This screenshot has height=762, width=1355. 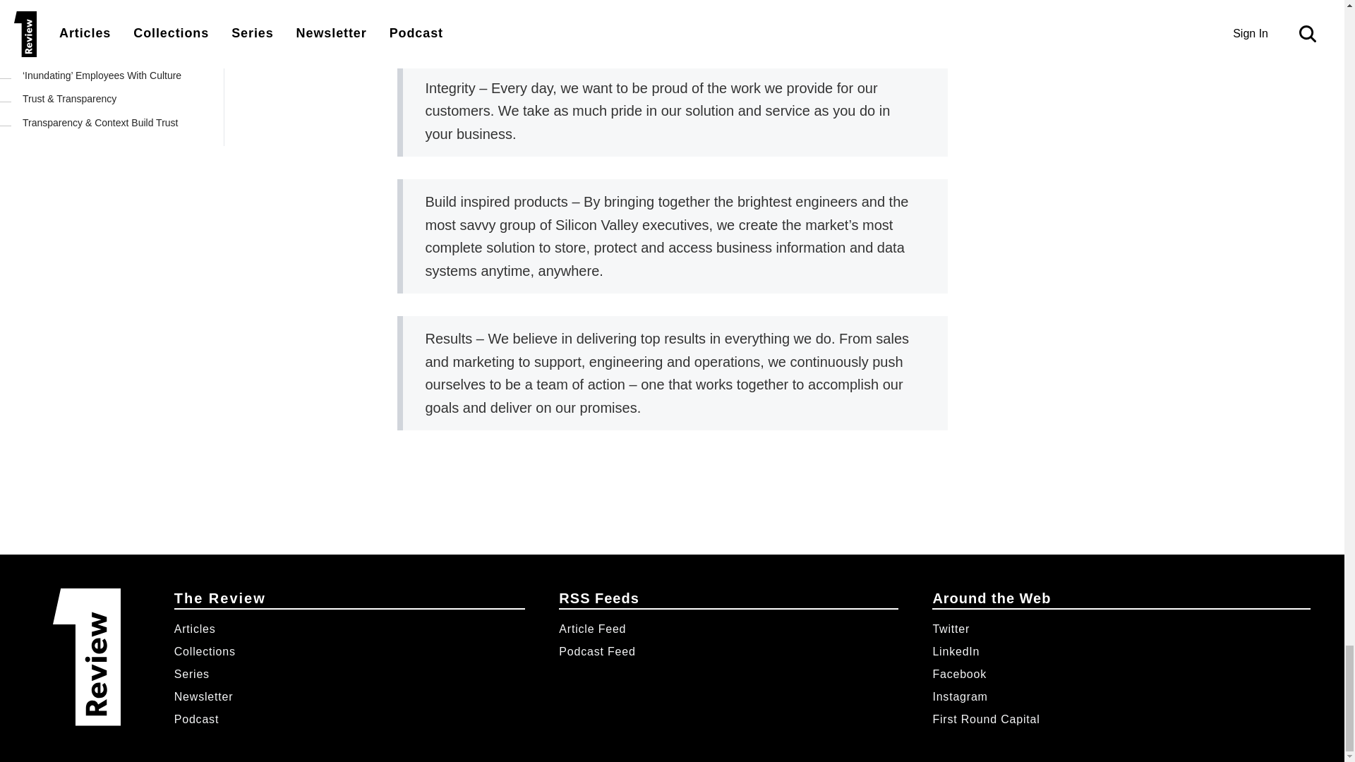 What do you see at coordinates (205, 651) in the screenshot?
I see `Collections` at bounding box center [205, 651].